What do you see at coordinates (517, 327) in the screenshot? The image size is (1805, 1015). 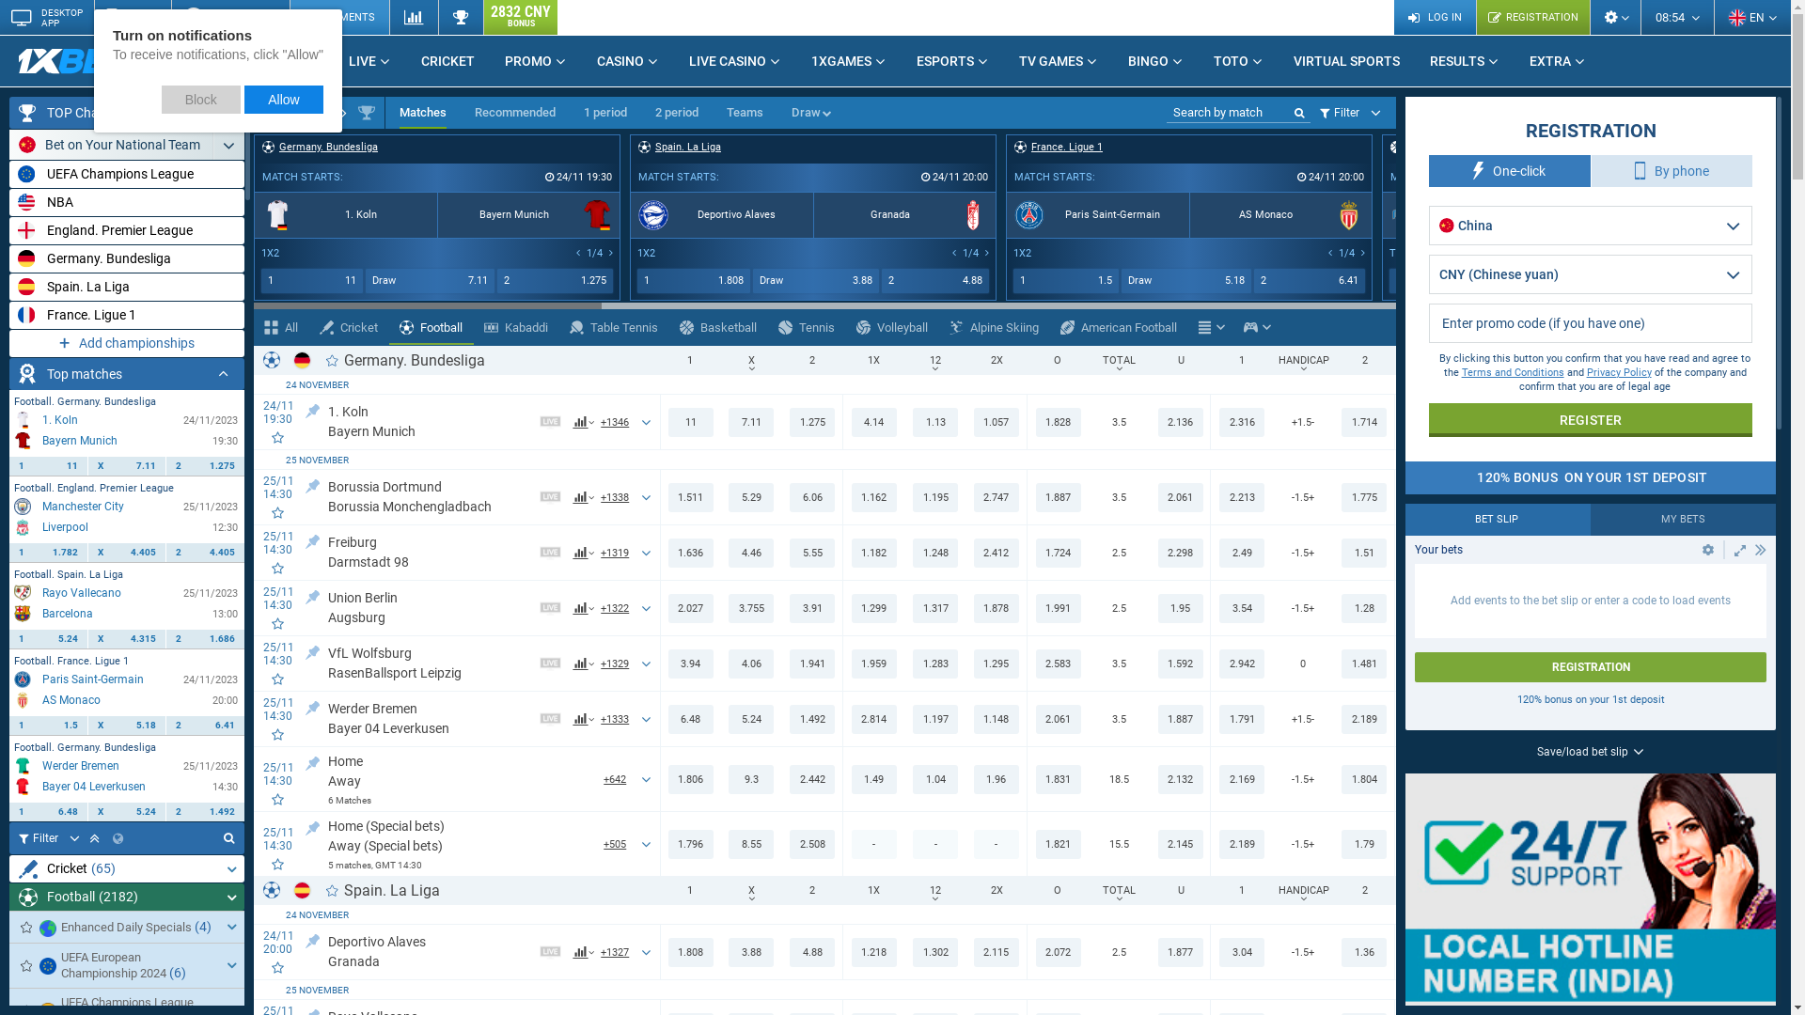 I see `Kabaddi` at bounding box center [517, 327].